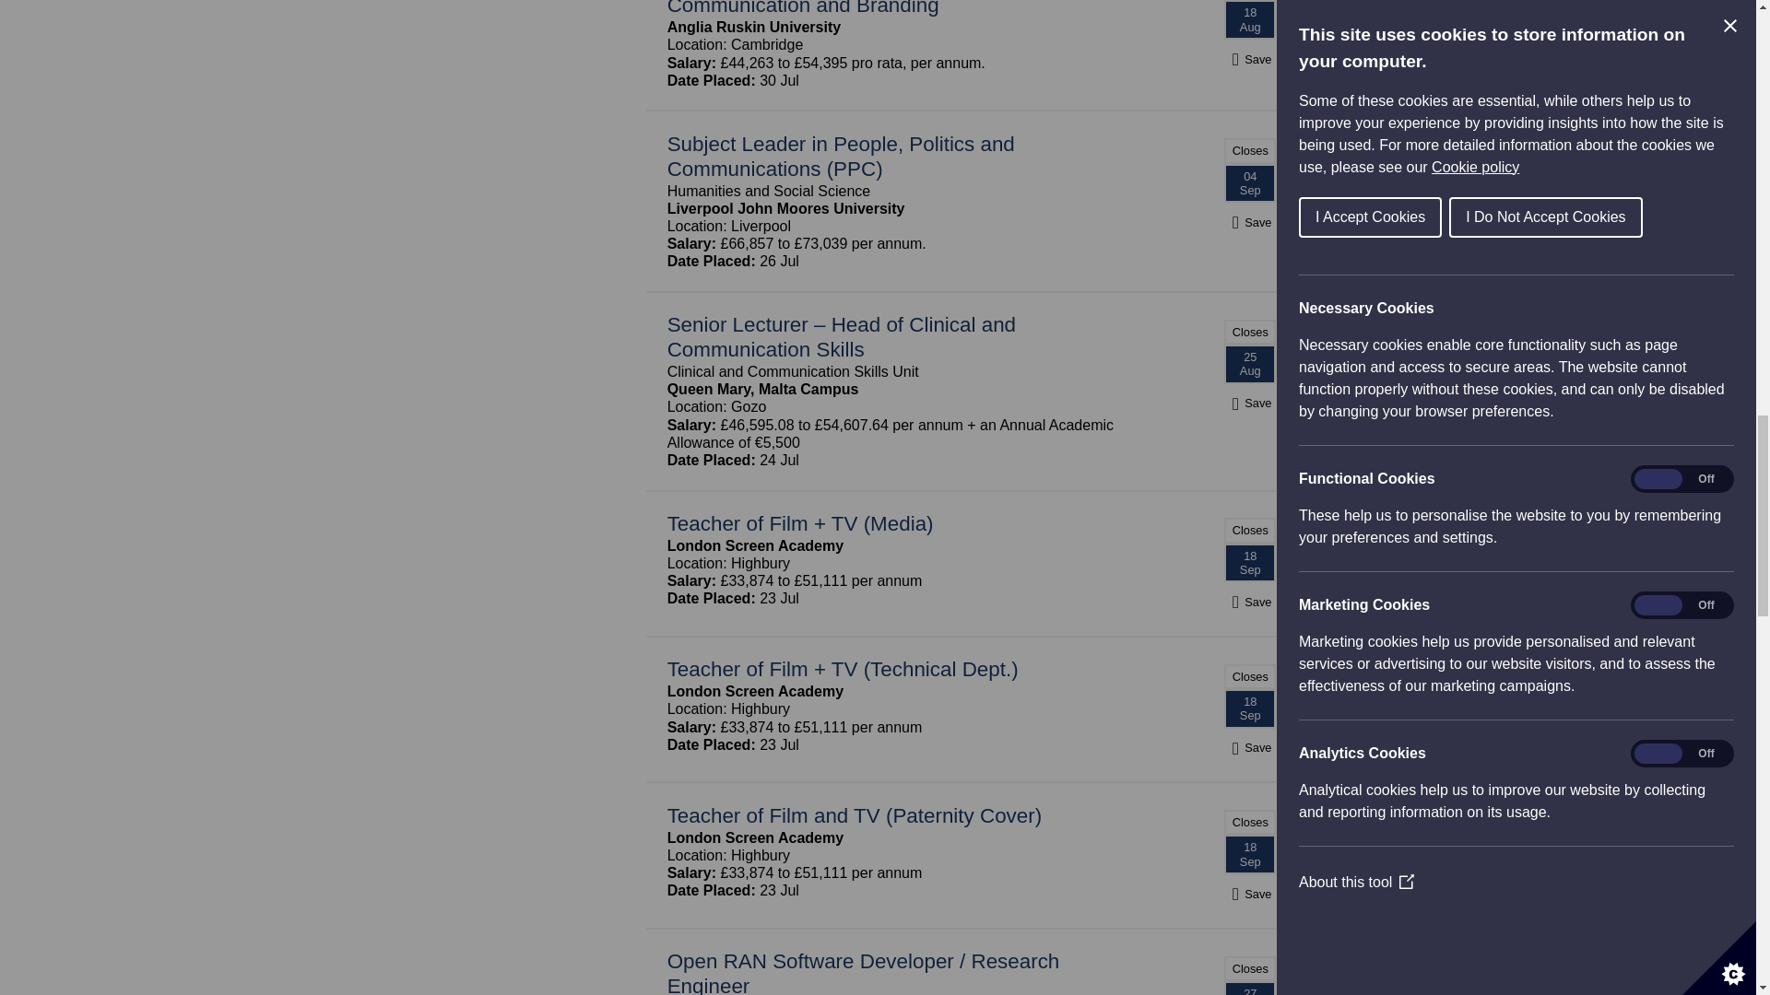 The image size is (1770, 995). I want to click on Save job, so click(1249, 602).